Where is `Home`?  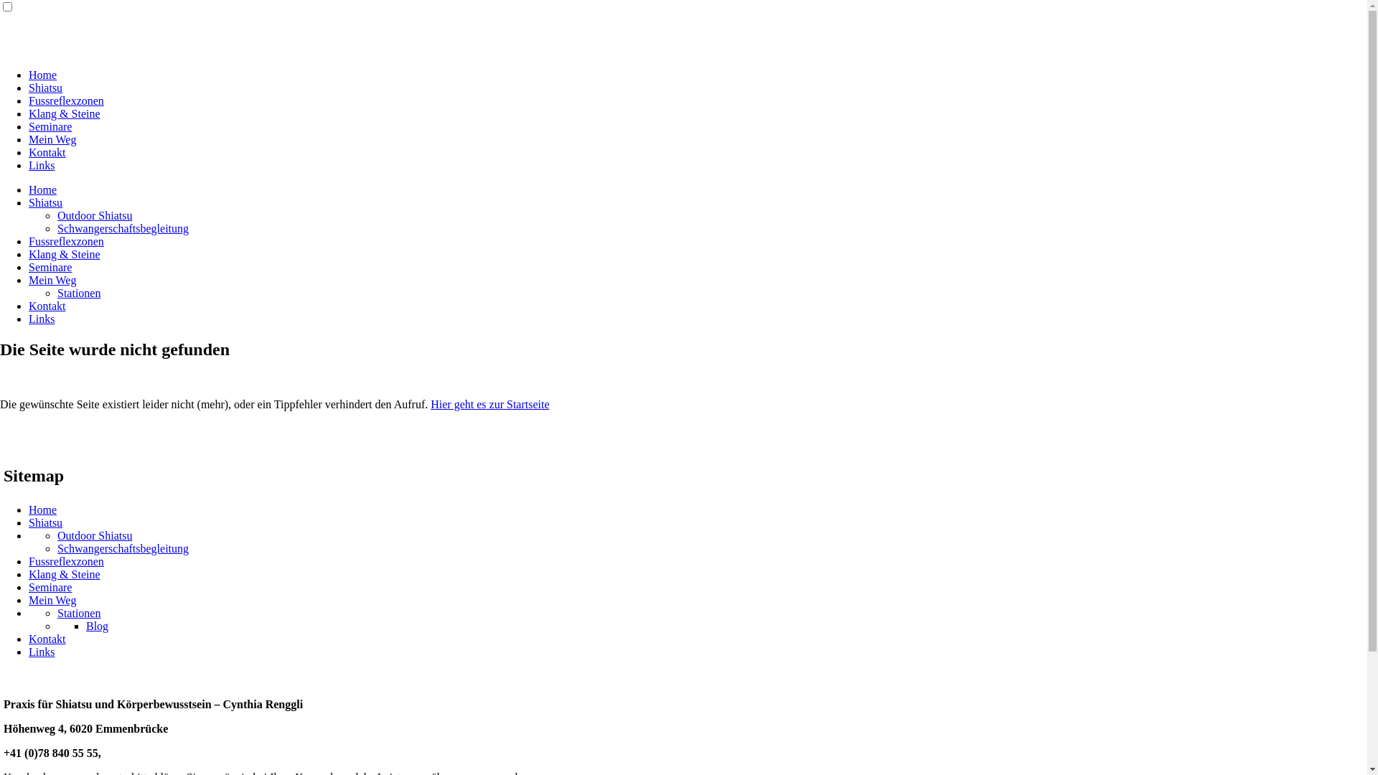
Home is located at coordinates (43, 509).